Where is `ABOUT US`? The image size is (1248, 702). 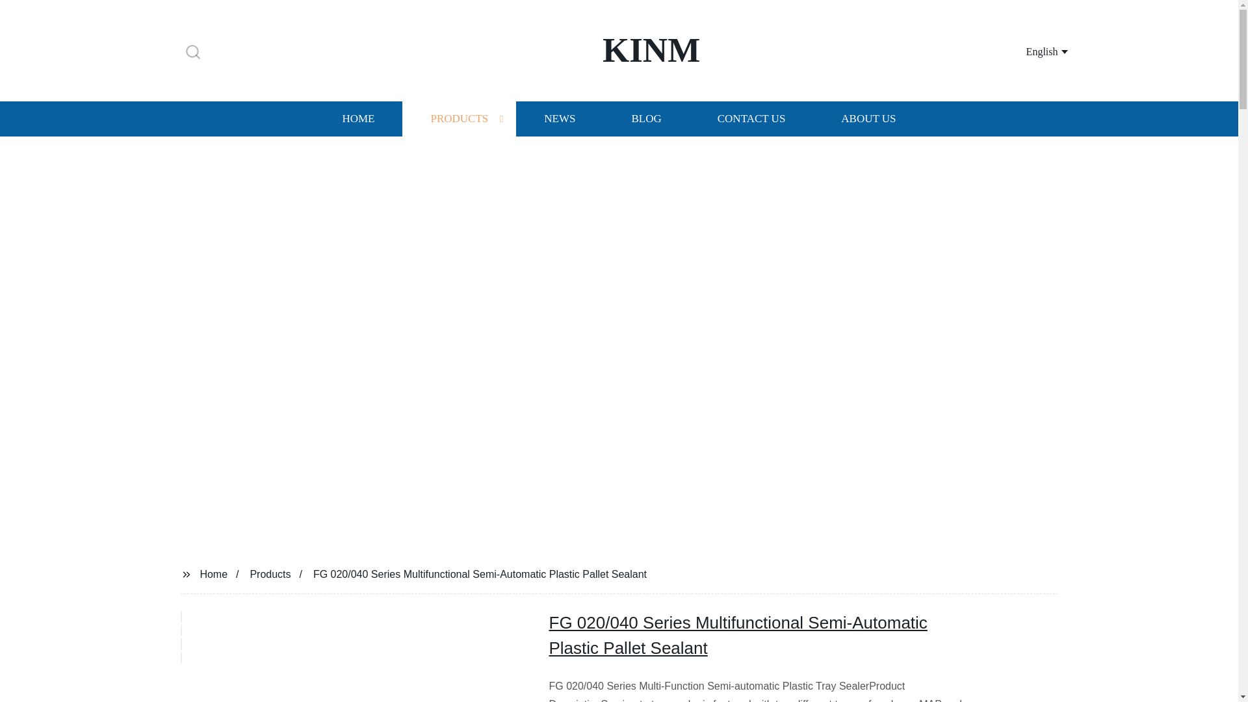
ABOUT US is located at coordinates (868, 118).